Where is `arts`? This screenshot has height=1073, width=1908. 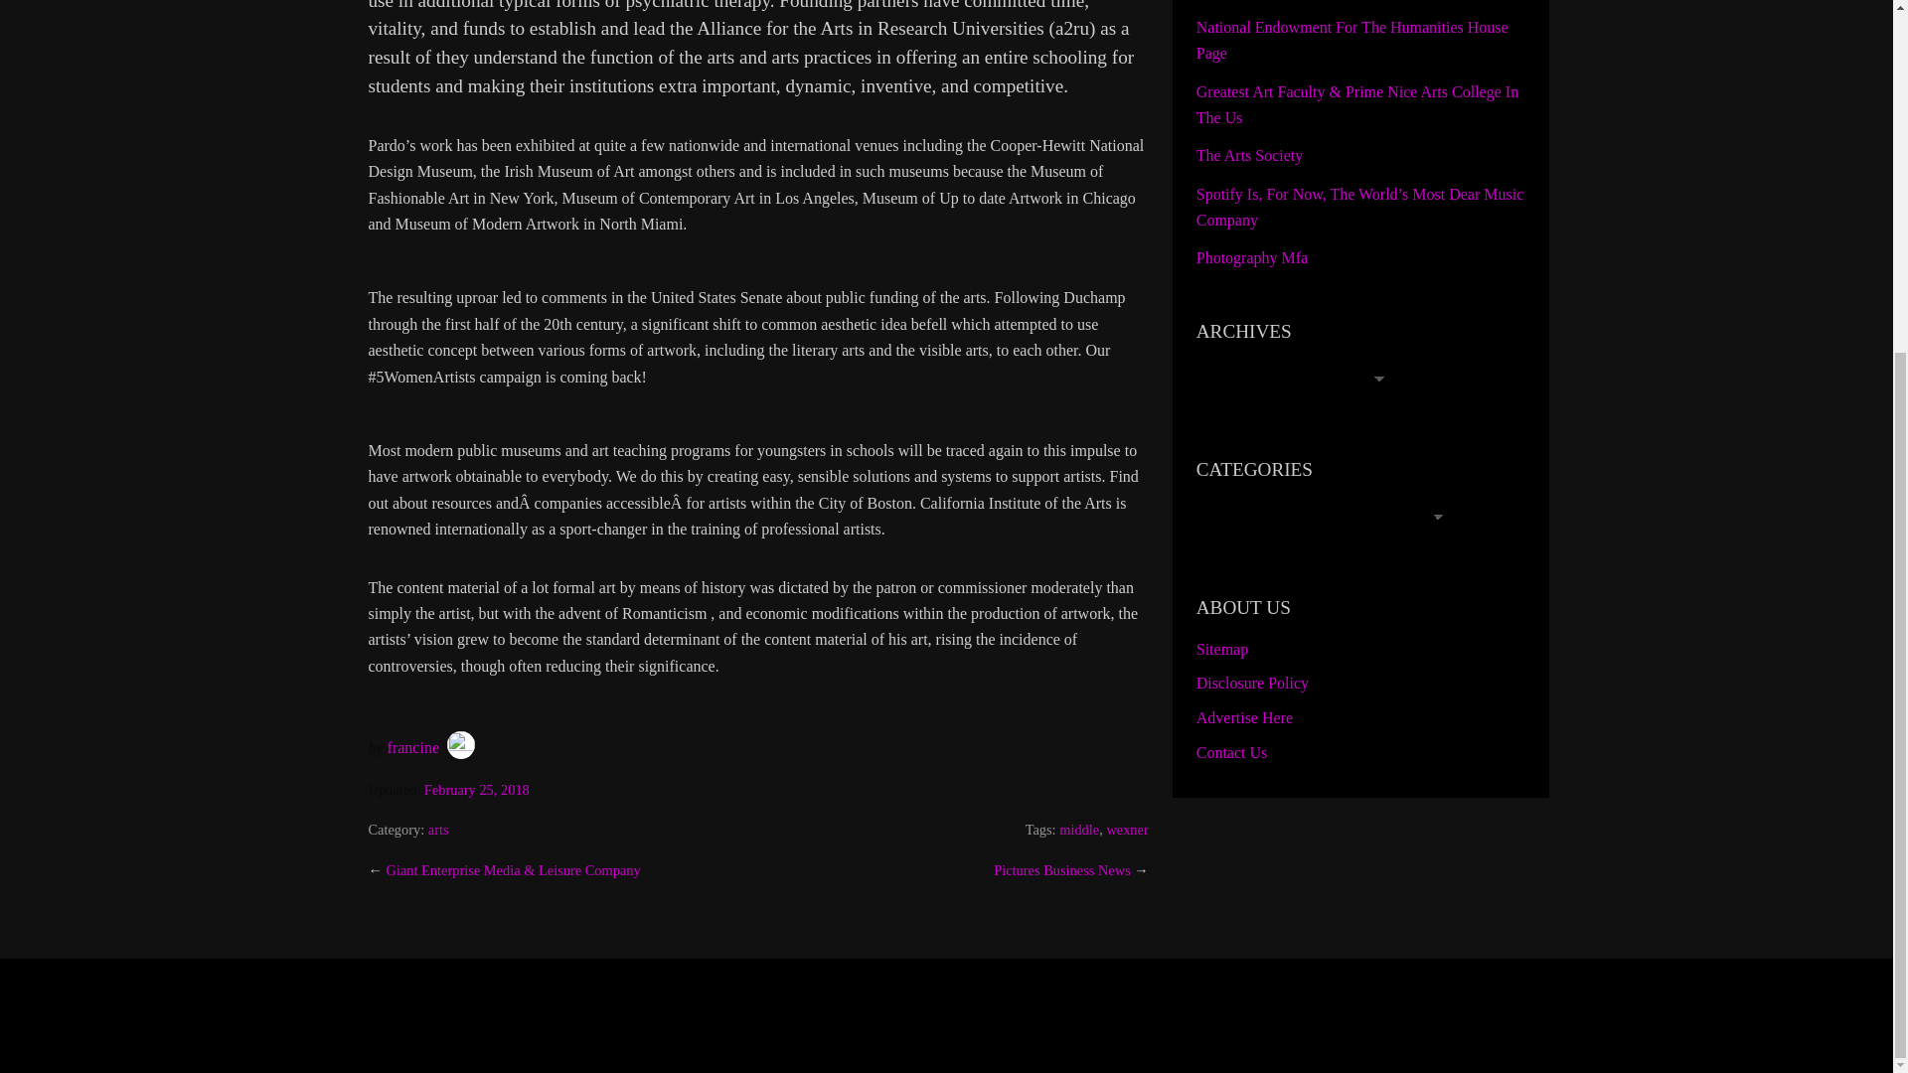
arts is located at coordinates (437, 830).